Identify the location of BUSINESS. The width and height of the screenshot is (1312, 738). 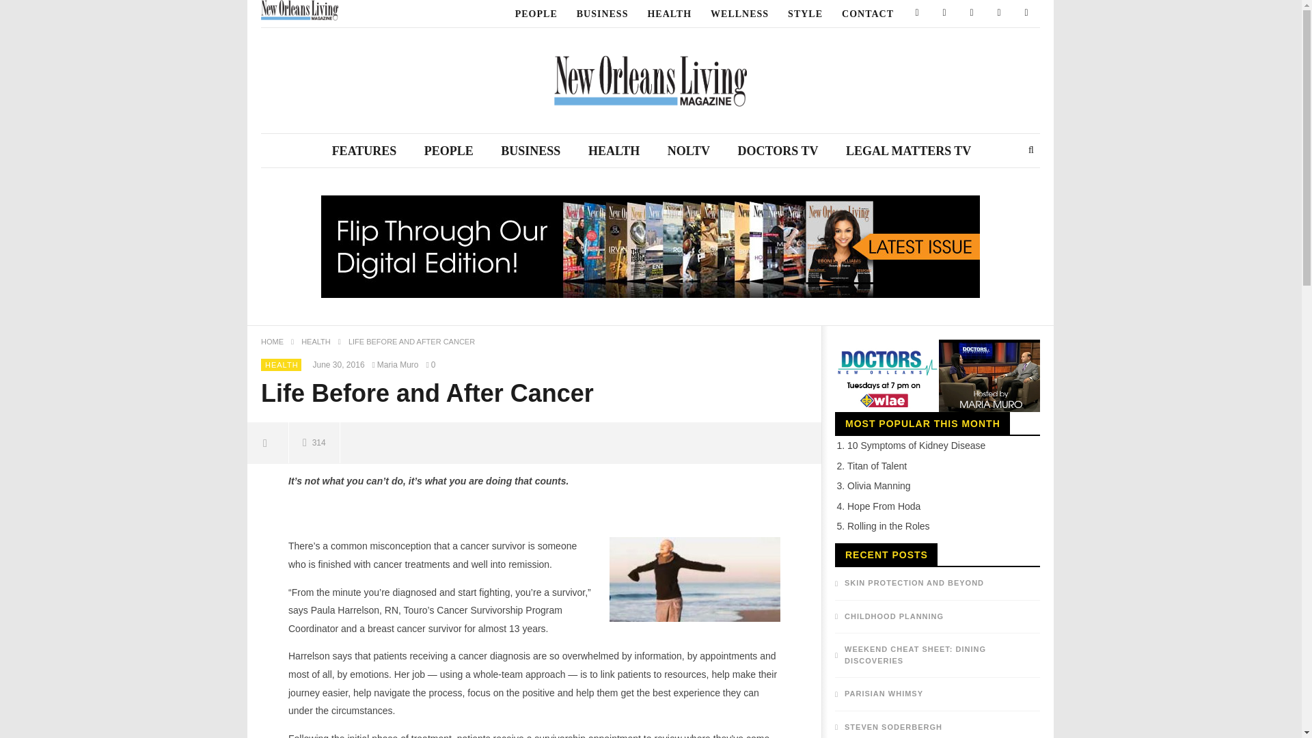
(602, 14).